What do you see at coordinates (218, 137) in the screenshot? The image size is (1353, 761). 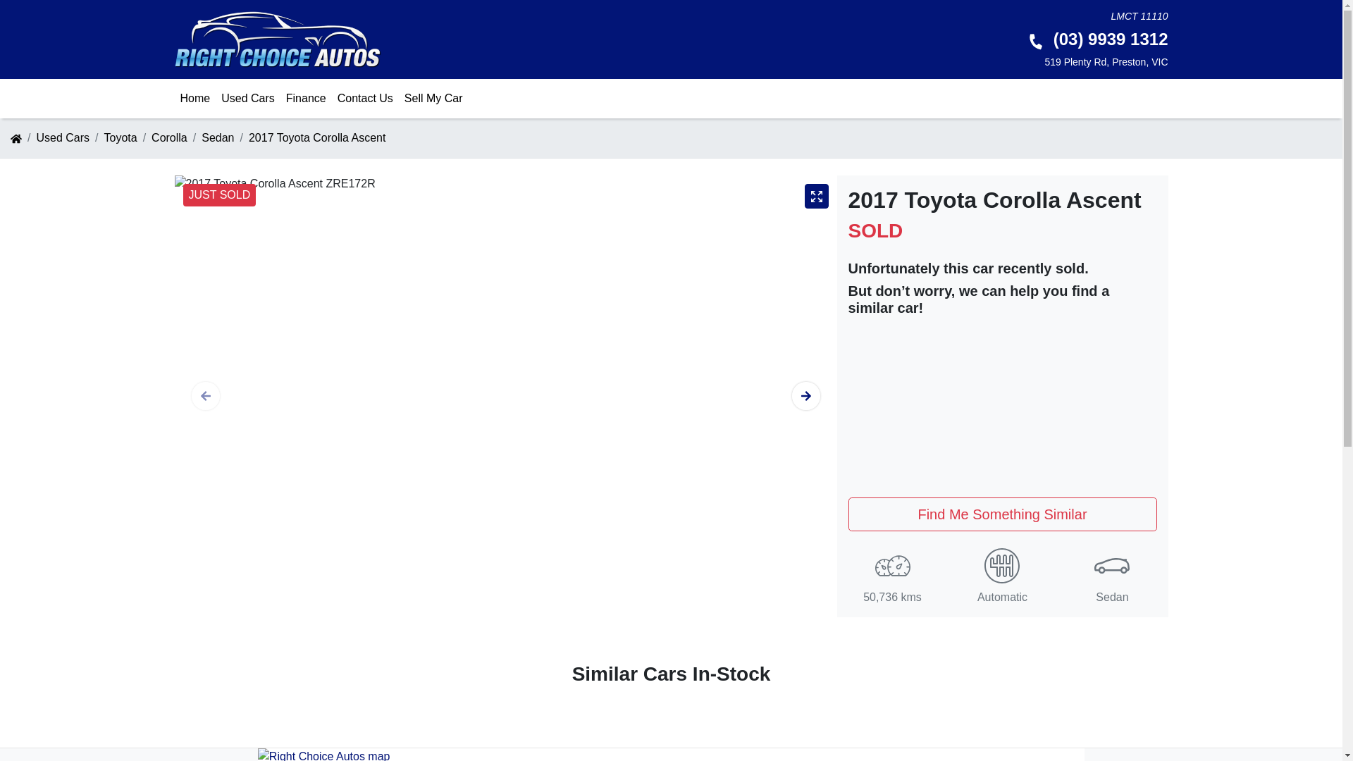 I see `Sedan` at bounding box center [218, 137].